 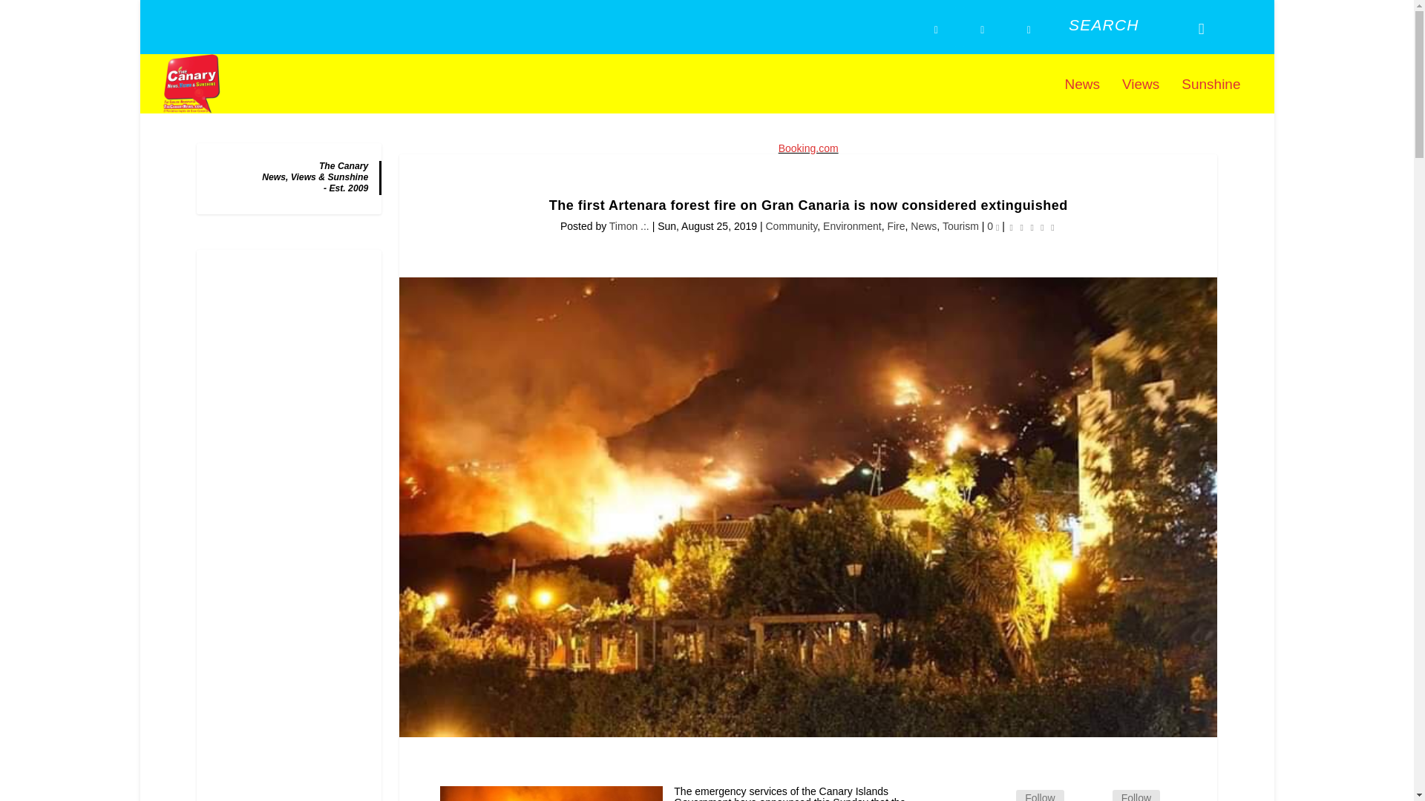 What do you see at coordinates (852, 226) in the screenshot?
I see `Environment` at bounding box center [852, 226].